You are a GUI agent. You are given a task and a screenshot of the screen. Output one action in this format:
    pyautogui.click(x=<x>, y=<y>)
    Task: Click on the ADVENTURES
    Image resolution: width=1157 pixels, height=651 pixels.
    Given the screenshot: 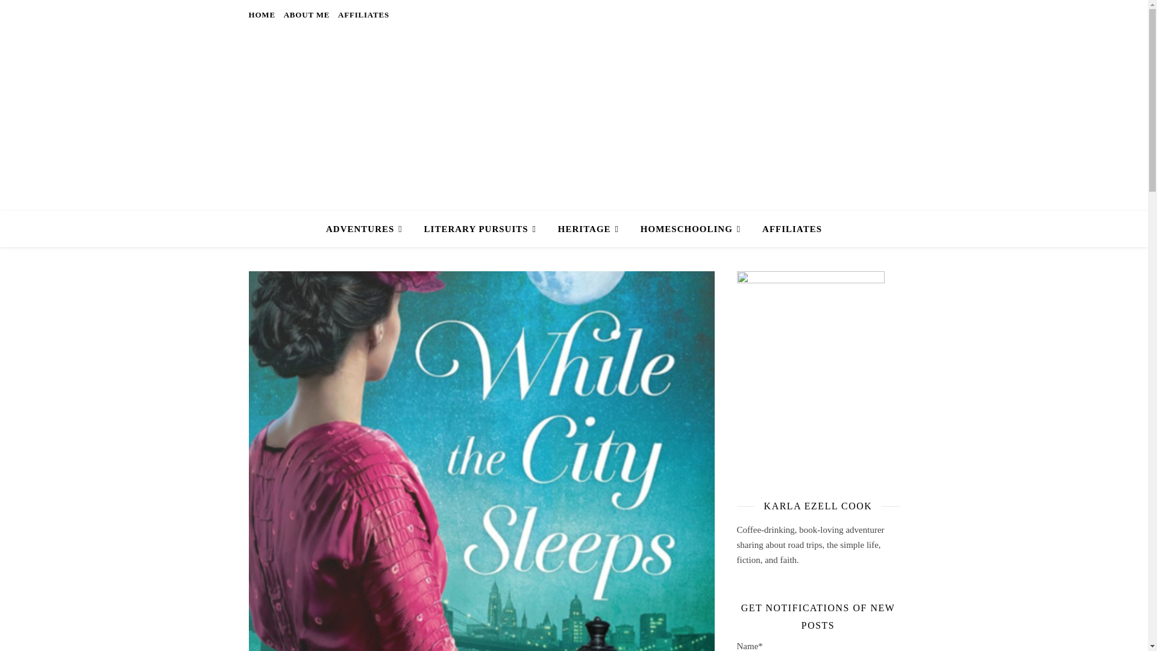 What is the action you would take?
    pyautogui.click(x=369, y=229)
    